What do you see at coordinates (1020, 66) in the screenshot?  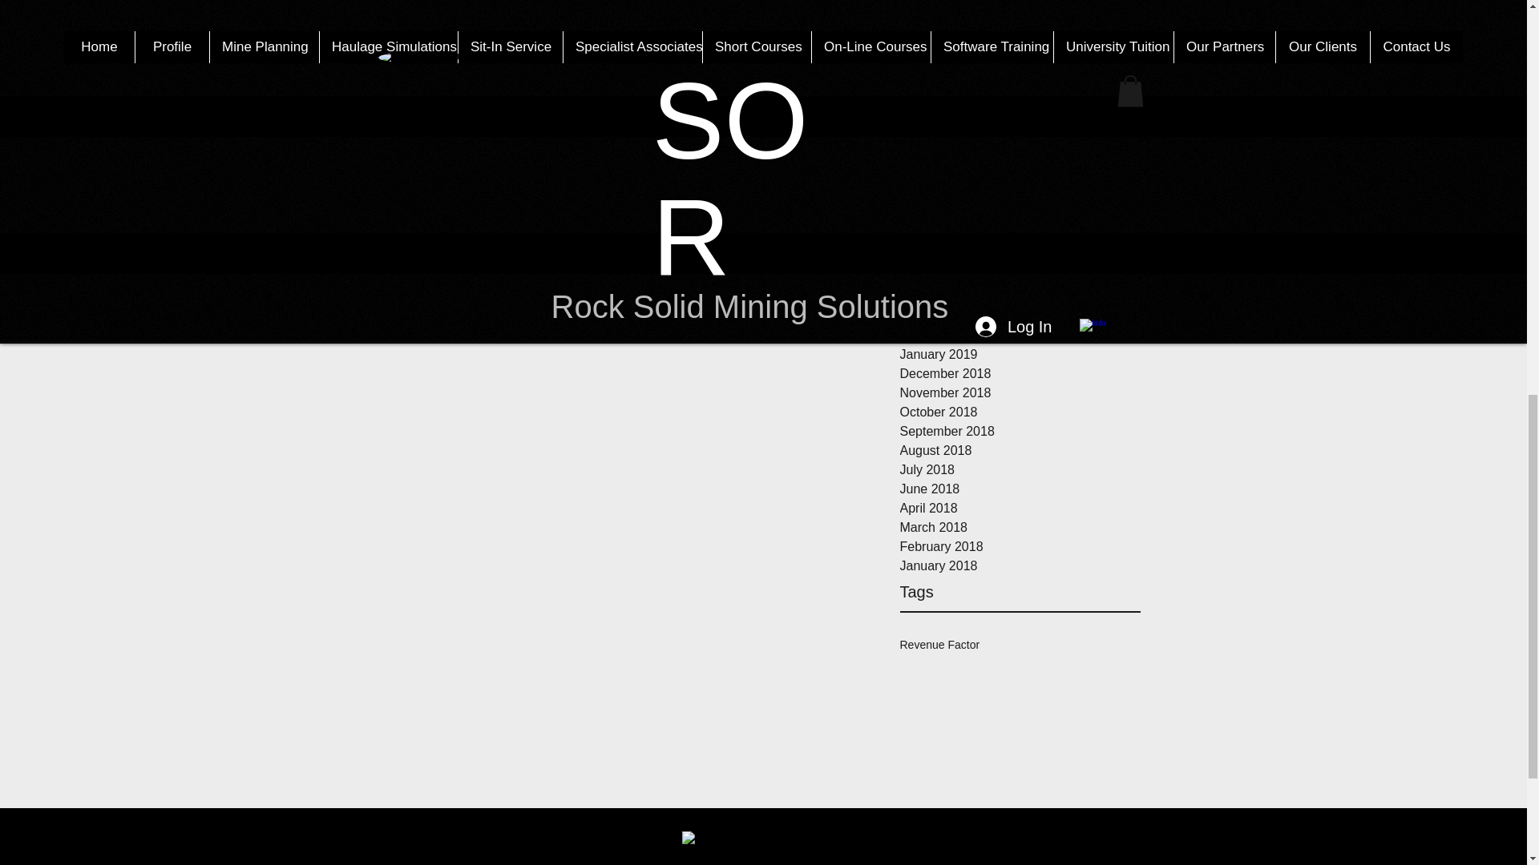 I see `April 2020` at bounding box center [1020, 66].